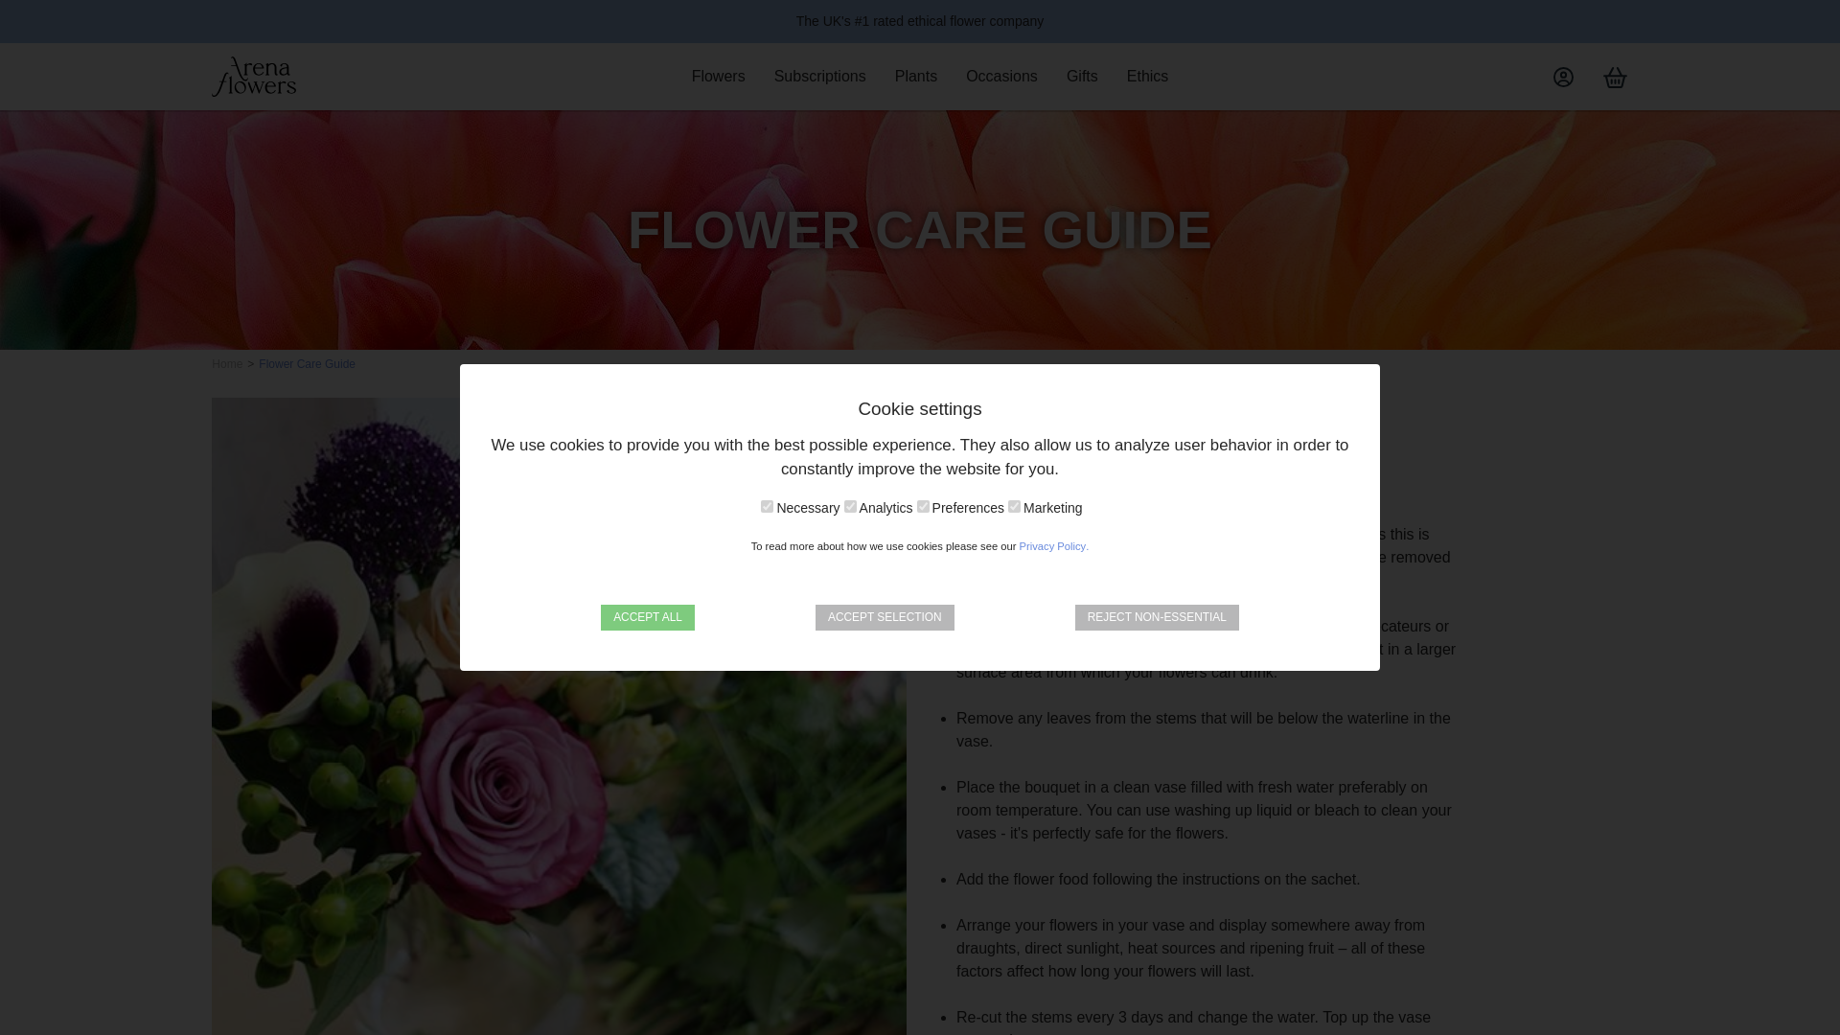 This screenshot has width=1840, height=1035. Describe the element at coordinates (922, 506) in the screenshot. I see `Preferences` at that location.